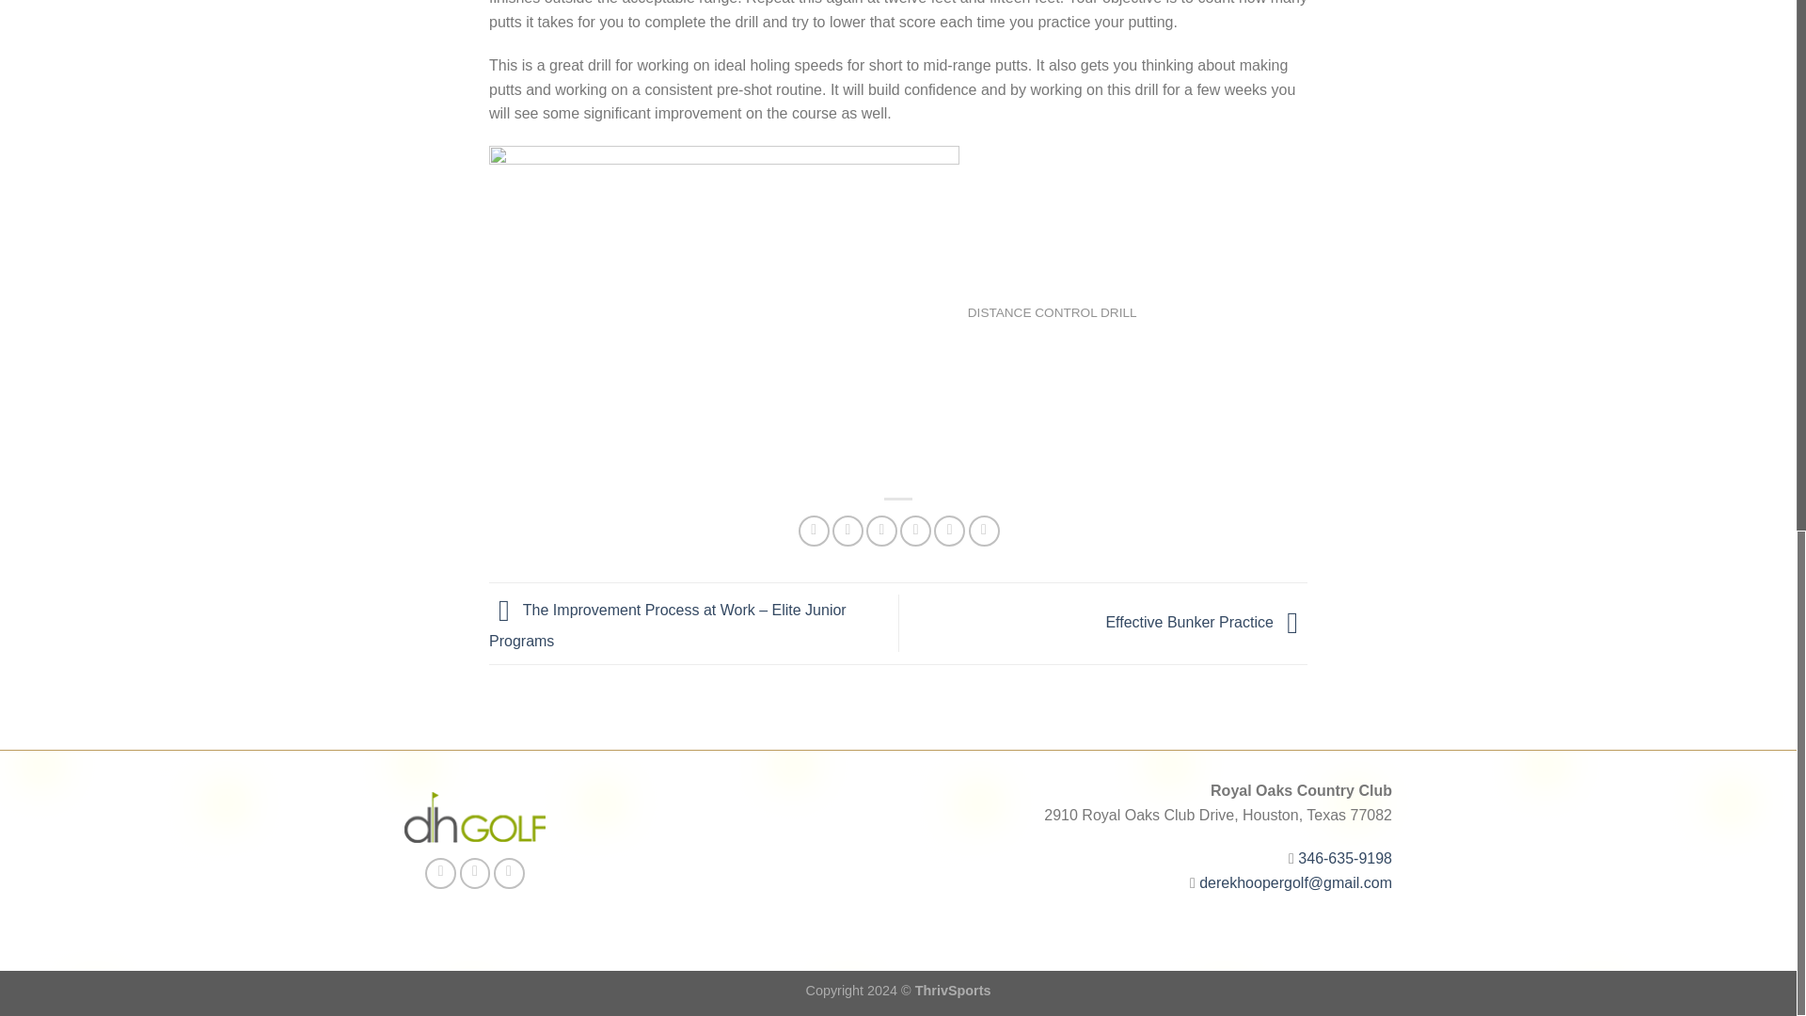 The image size is (1806, 1016). I want to click on Effective Bunker Practice, so click(1206, 622).